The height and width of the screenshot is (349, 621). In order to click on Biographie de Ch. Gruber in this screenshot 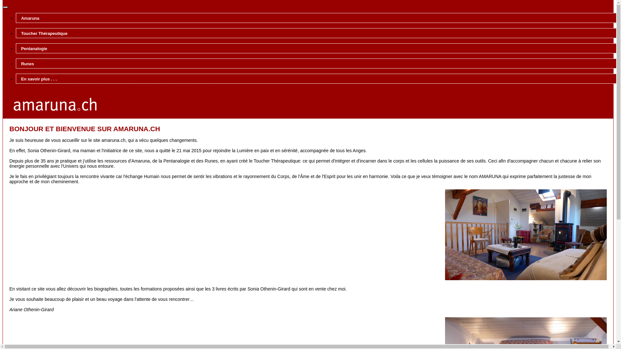, I will do `click(187, 87)`.